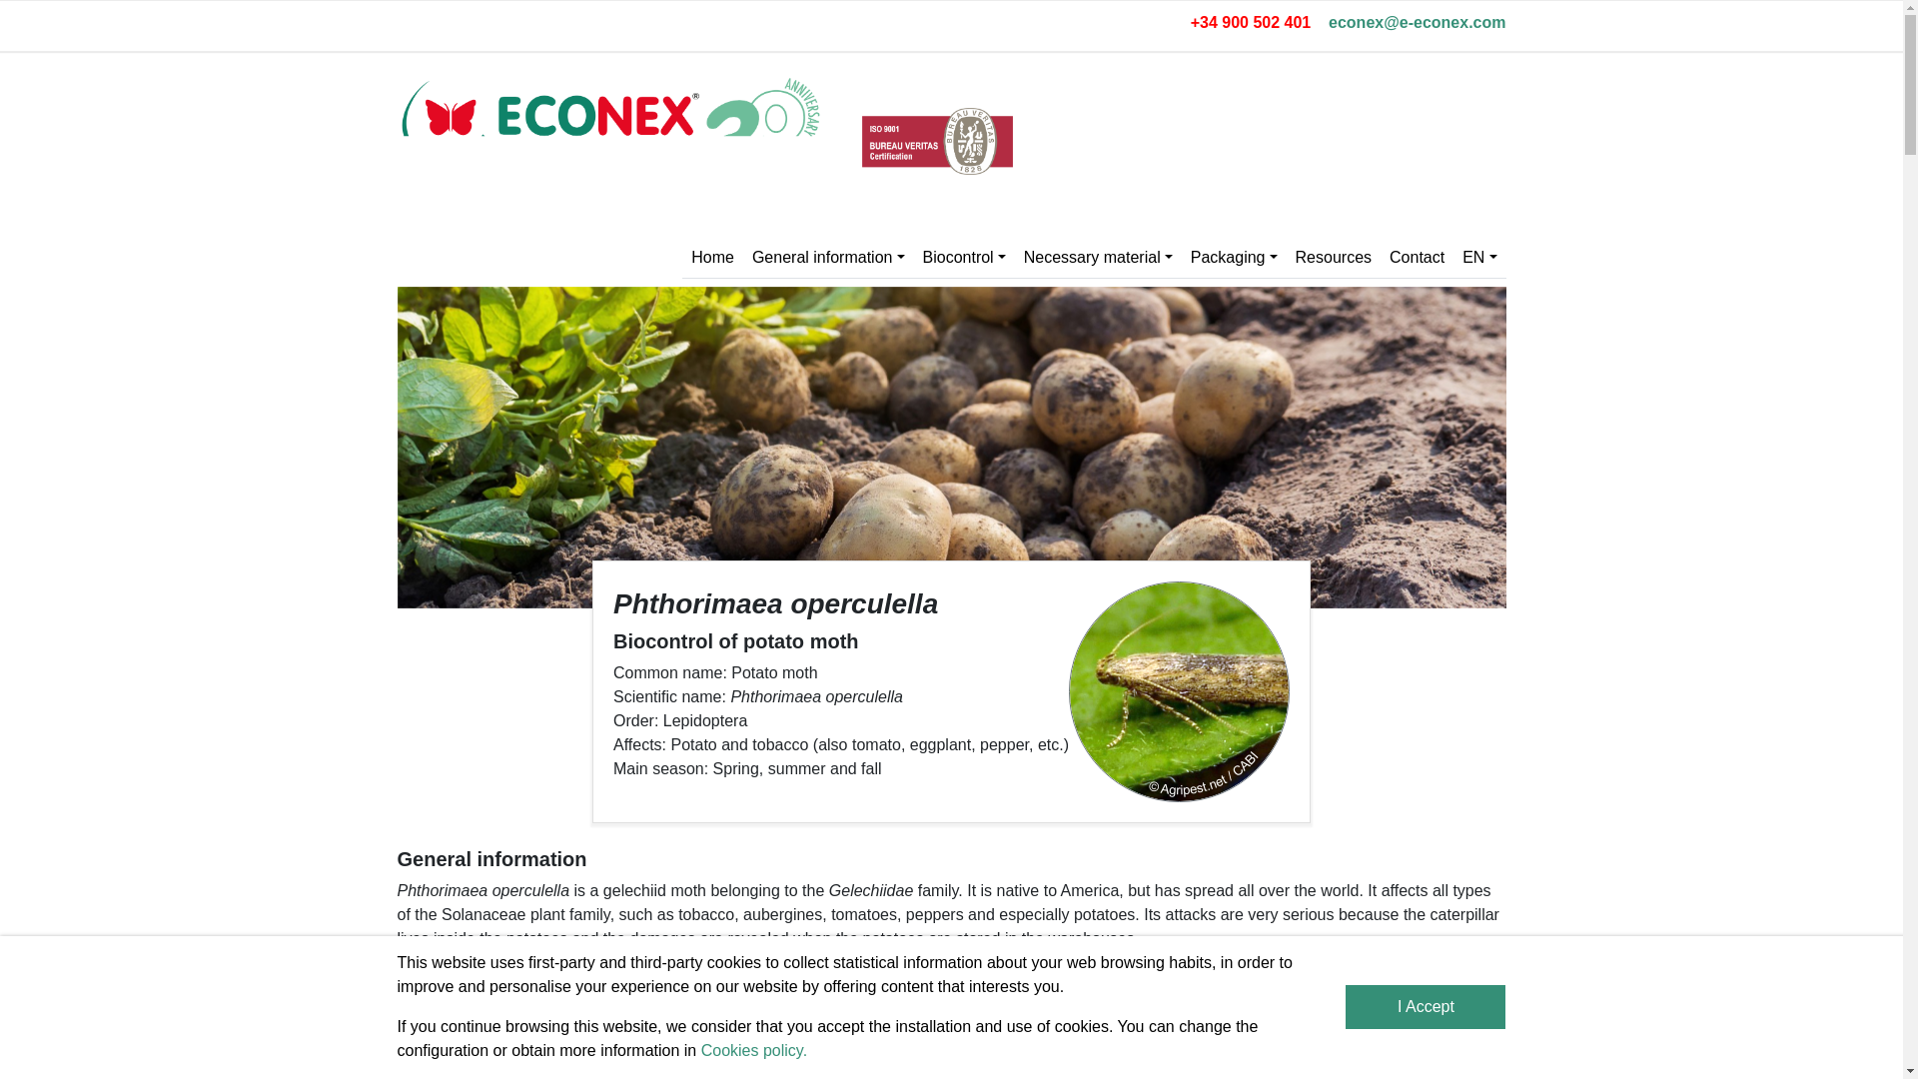  I want to click on Biocontrol, so click(964, 257).